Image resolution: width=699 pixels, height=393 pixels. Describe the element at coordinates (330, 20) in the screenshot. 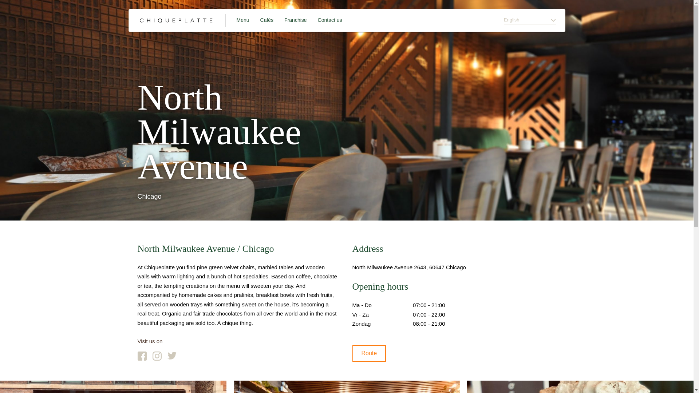

I see `Contact us` at that location.